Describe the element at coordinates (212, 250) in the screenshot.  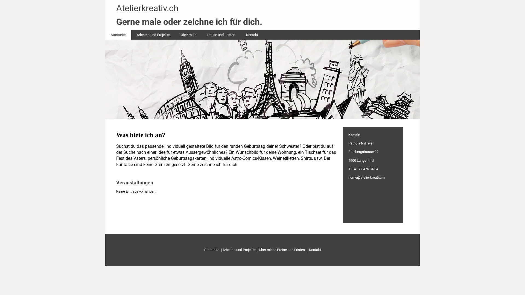
I see `Startseite` at that location.